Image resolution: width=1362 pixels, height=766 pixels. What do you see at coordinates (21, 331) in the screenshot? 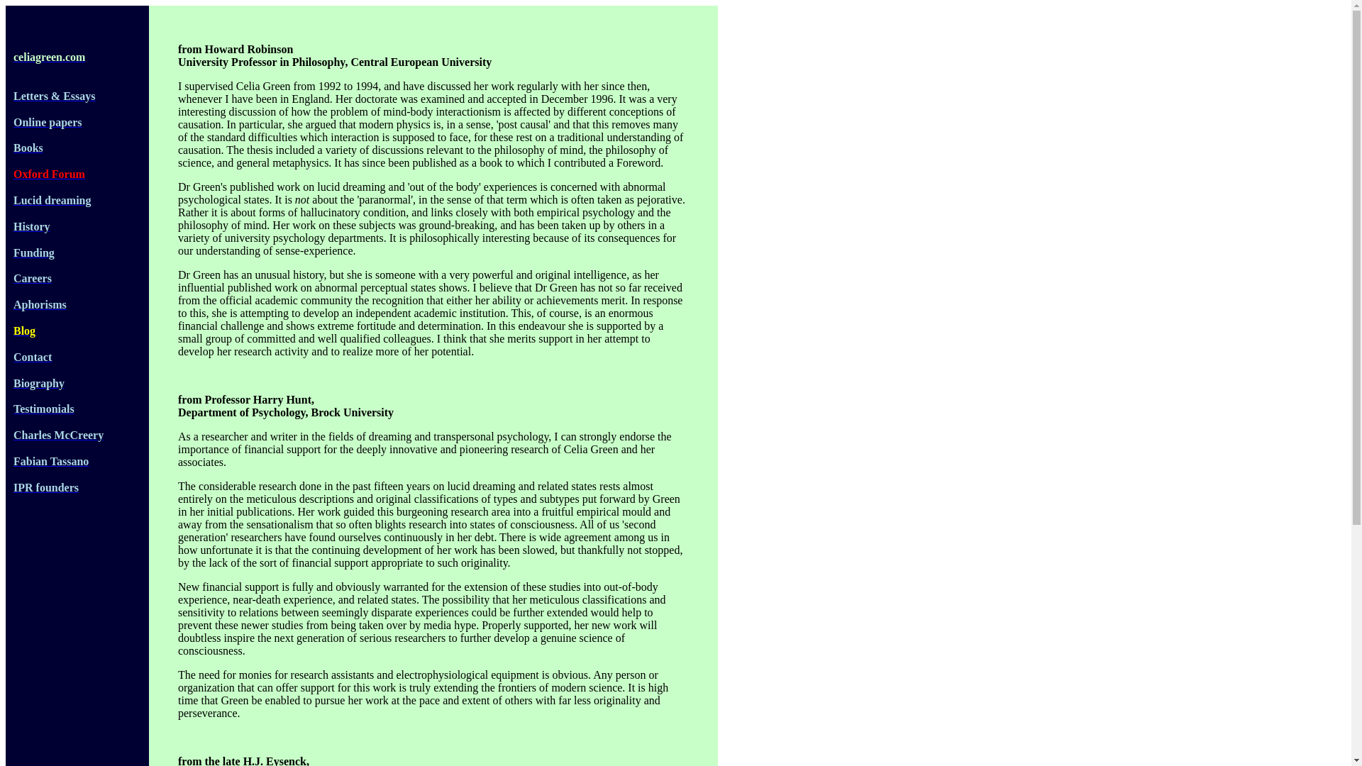
I see `Blog` at bounding box center [21, 331].